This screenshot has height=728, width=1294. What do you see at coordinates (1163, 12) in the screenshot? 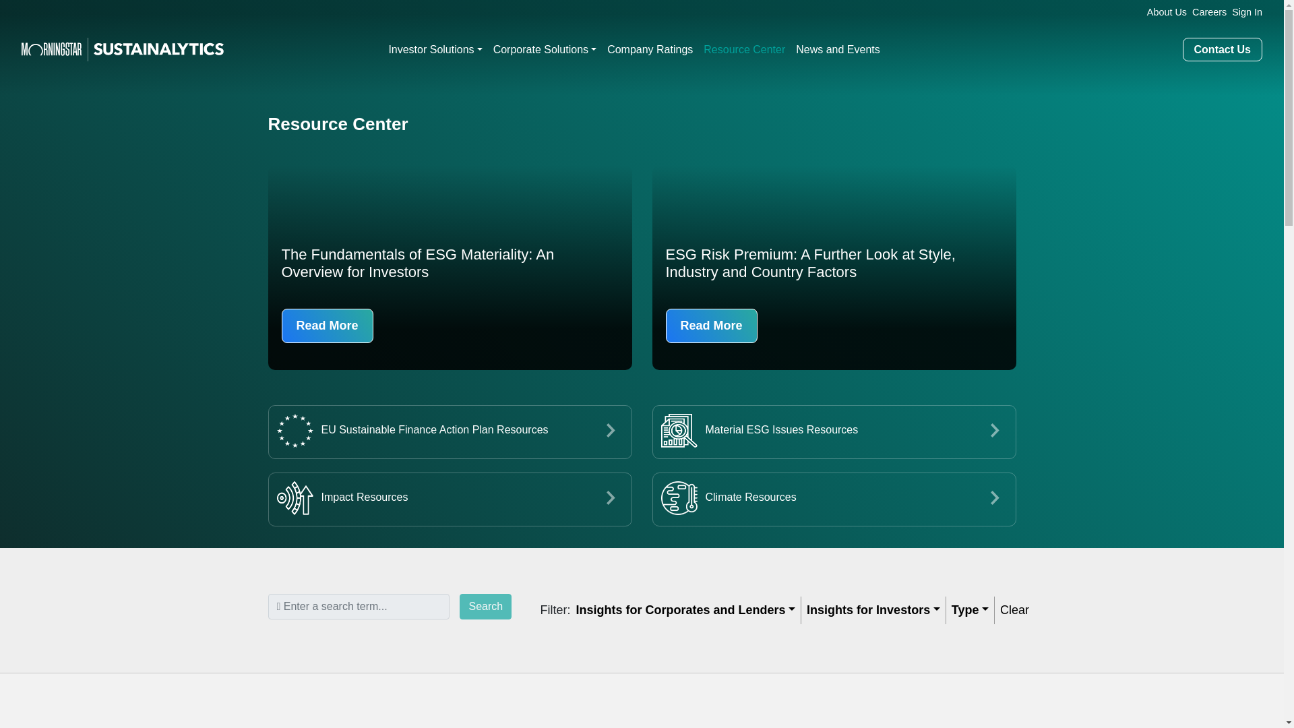
I see `About Us` at bounding box center [1163, 12].